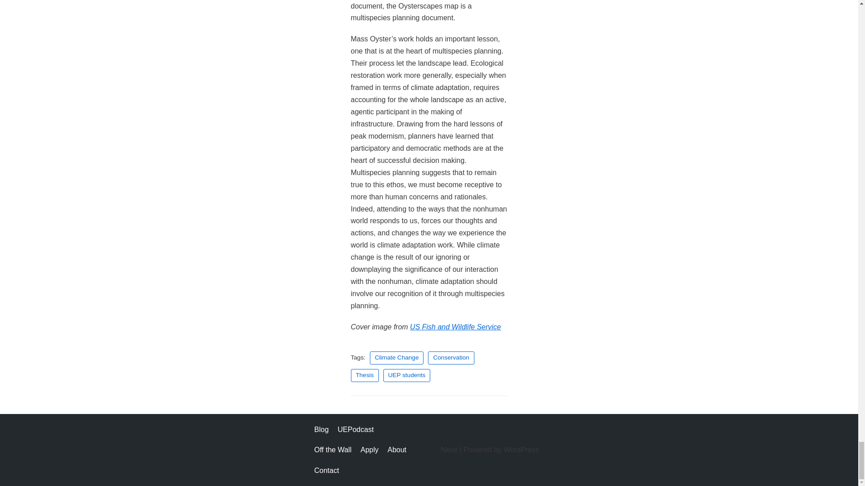 The image size is (865, 486). What do you see at coordinates (369, 450) in the screenshot?
I see `Apply` at bounding box center [369, 450].